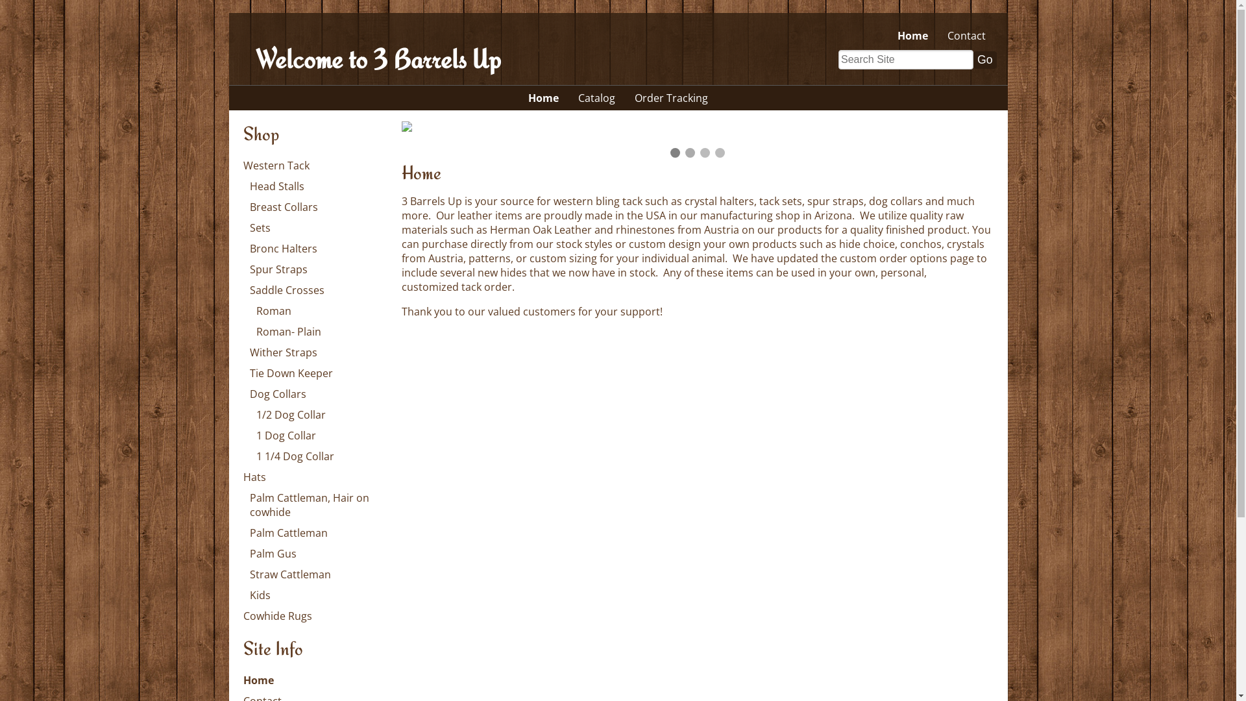 This screenshot has width=1246, height=701. What do you see at coordinates (967, 36) in the screenshot?
I see `Contact` at bounding box center [967, 36].